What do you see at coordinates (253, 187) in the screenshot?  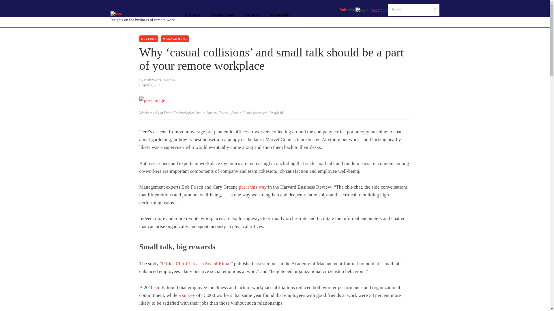 I see `put it this way` at bounding box center [253, 187].